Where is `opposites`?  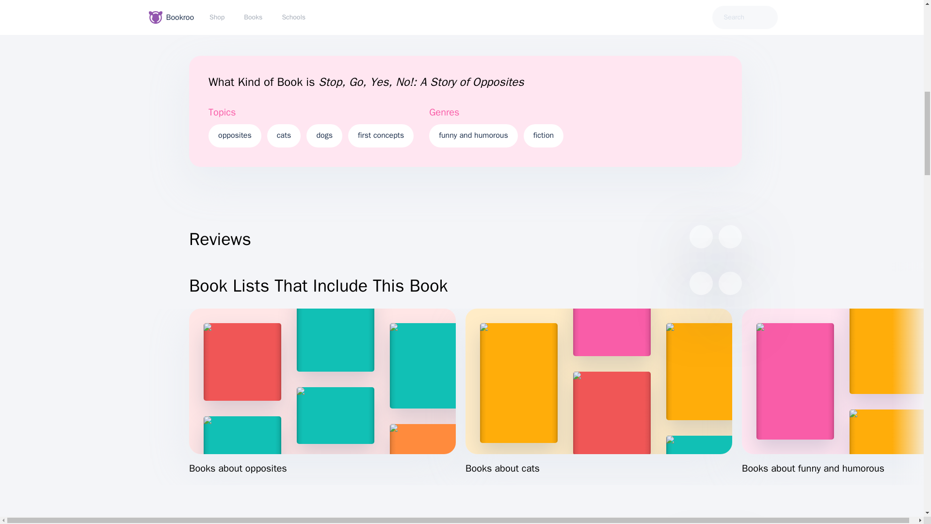
opposites is located at coordinates (235, 135).